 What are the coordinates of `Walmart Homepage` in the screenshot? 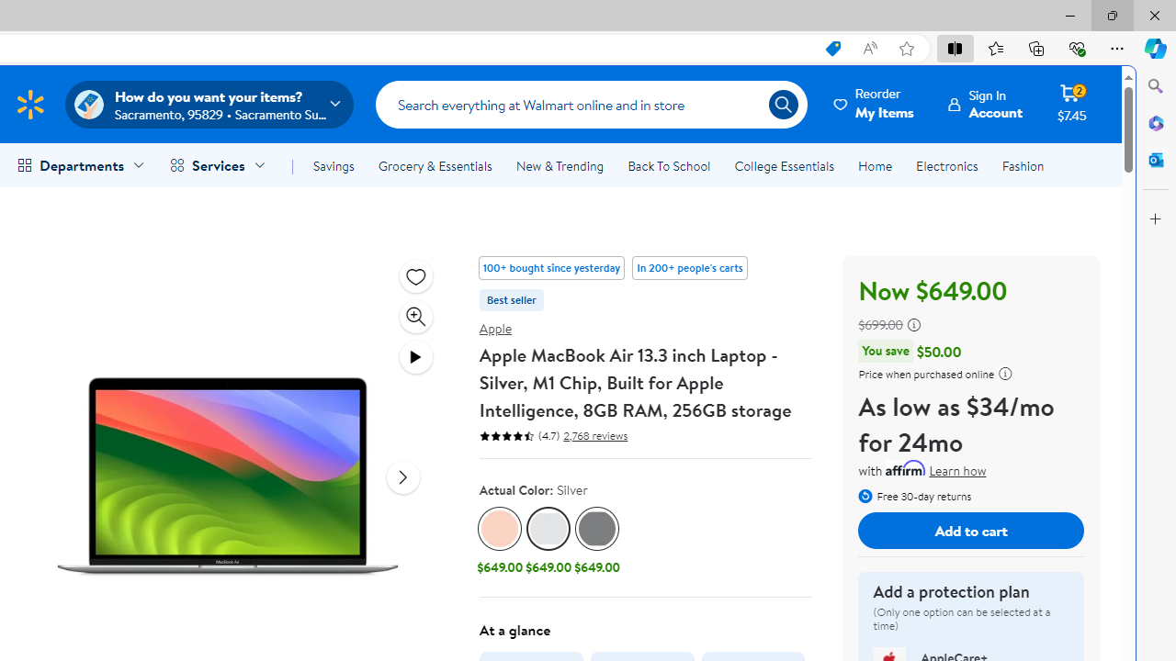 It's located at (29, 104).